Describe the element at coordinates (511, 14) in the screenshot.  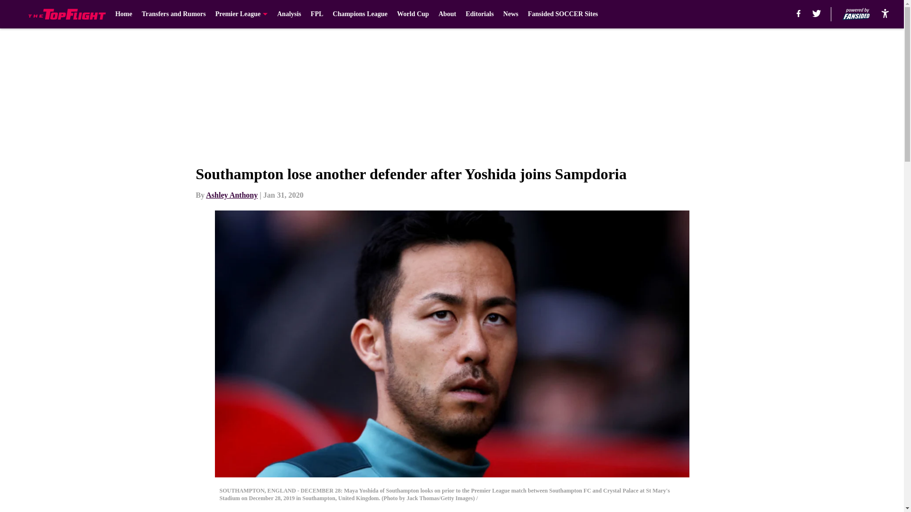
I see `News` at that location.